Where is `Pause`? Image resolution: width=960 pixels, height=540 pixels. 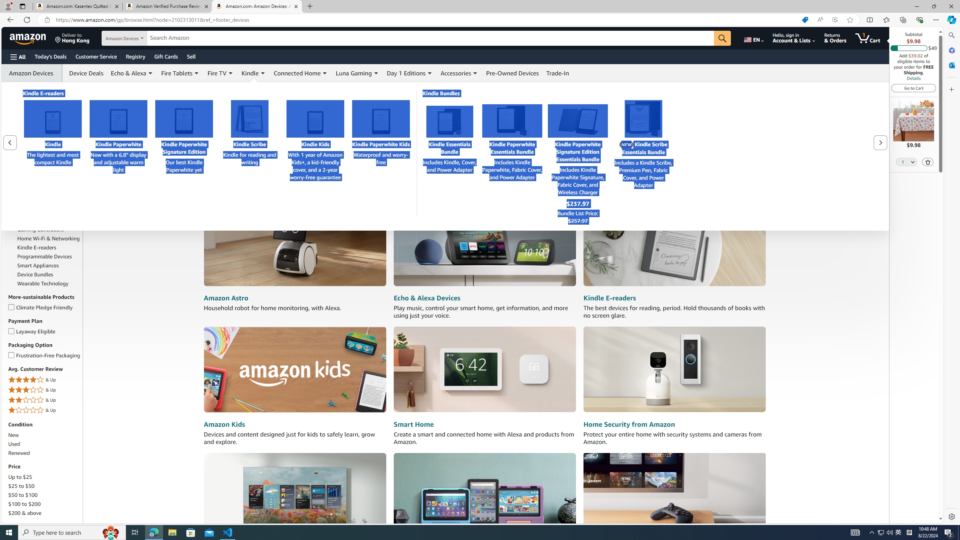 Pause is located at coordinates (230, 175).